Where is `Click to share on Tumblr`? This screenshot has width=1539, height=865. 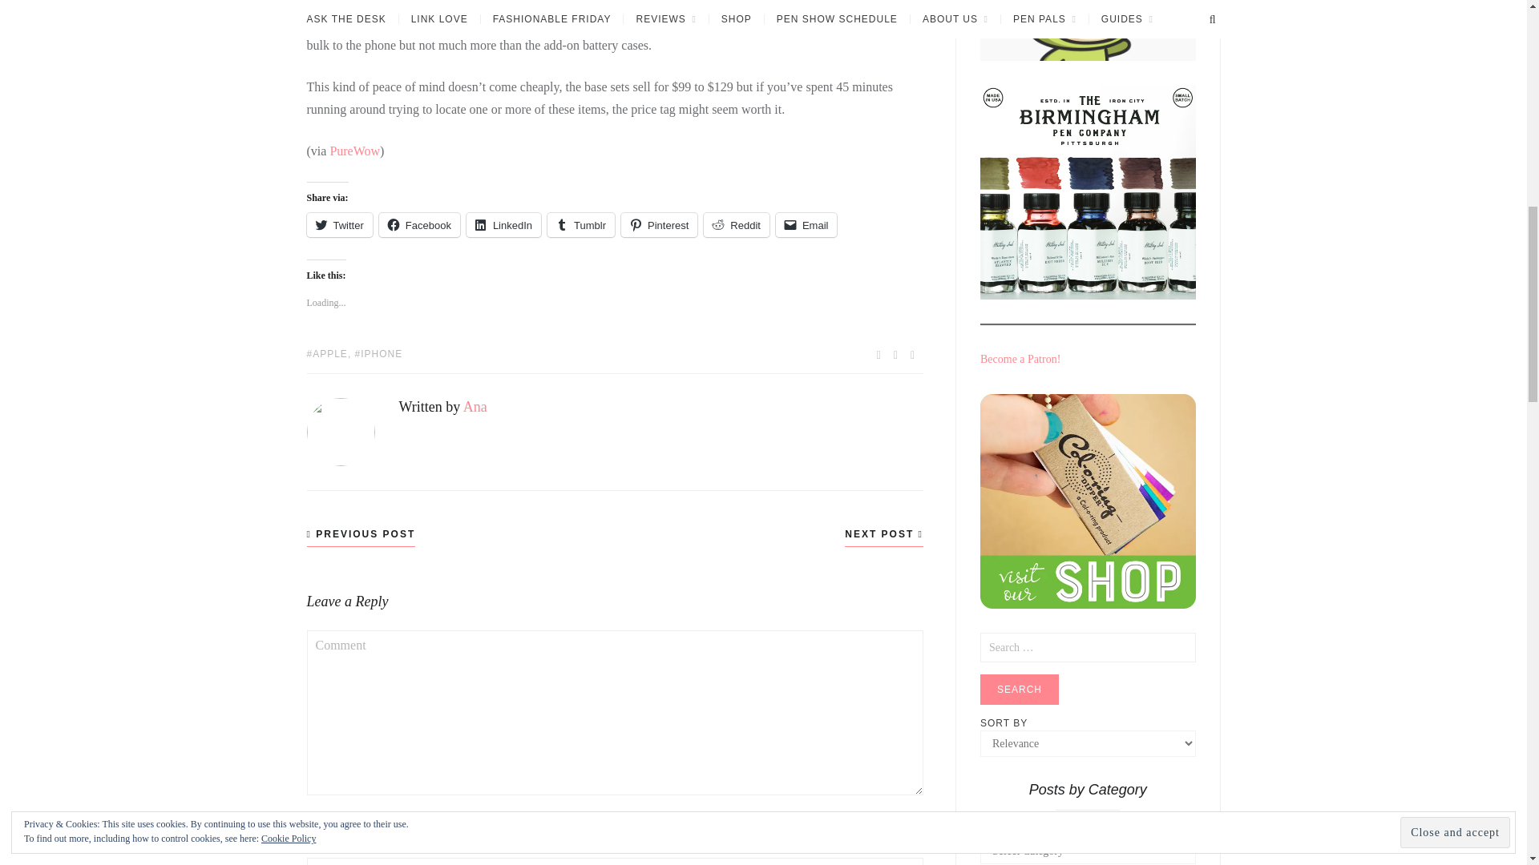
Click to share on Tumblr is located at coordinates (580, 224).